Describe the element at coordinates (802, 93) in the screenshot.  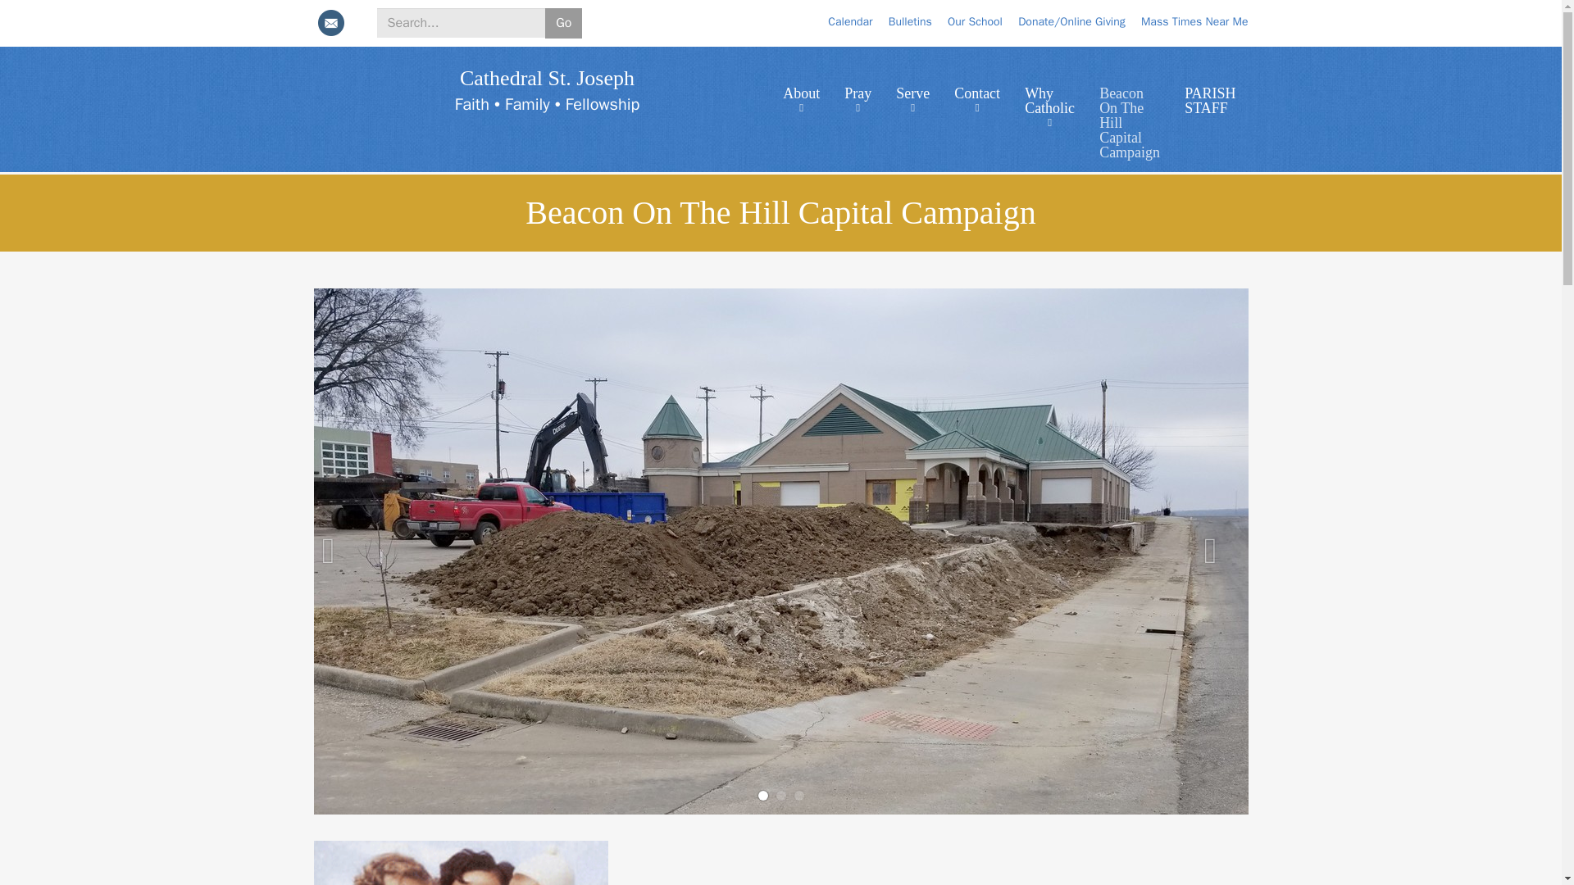
I see `About` at that location.